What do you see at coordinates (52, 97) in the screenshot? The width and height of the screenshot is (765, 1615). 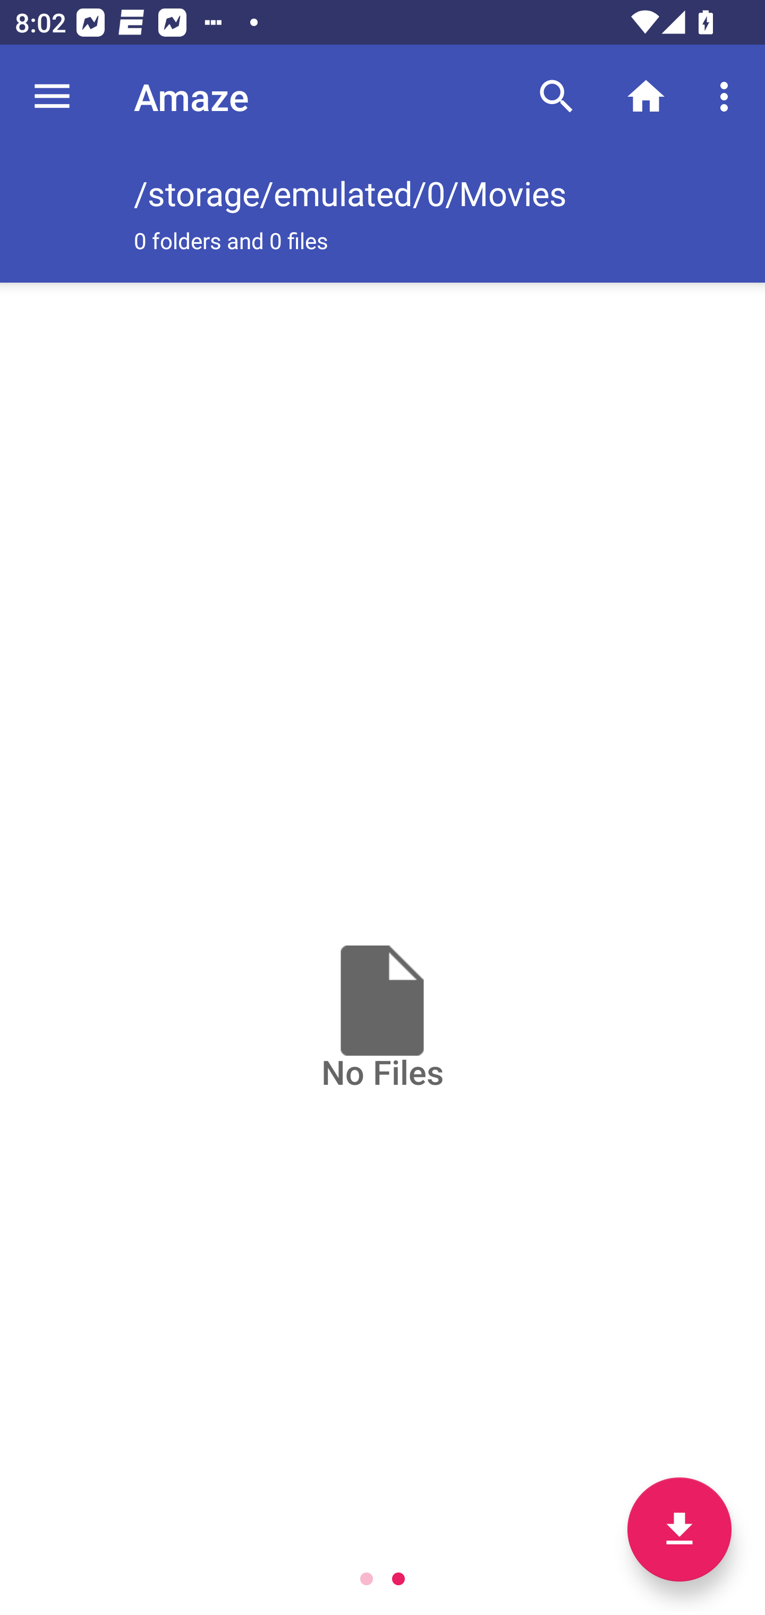 I see `Navigate up` at bounding box center [52, 97].